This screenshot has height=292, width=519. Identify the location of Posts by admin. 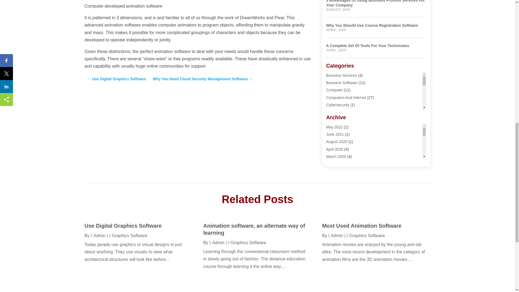
(98, 235).